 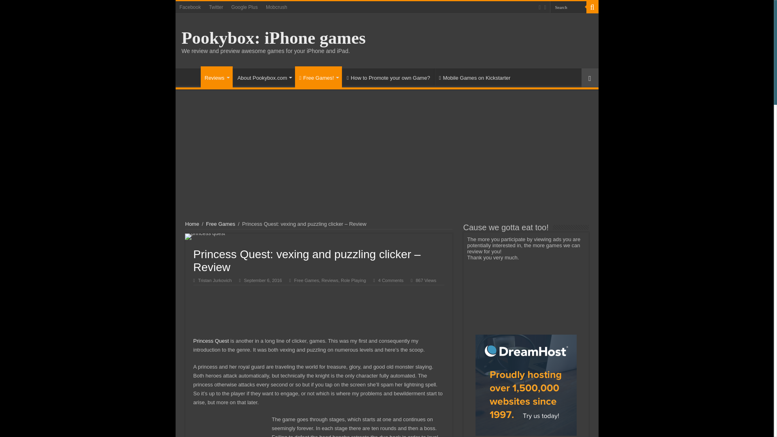 I want to click on Mobcrush, so click(x=277, y=7).